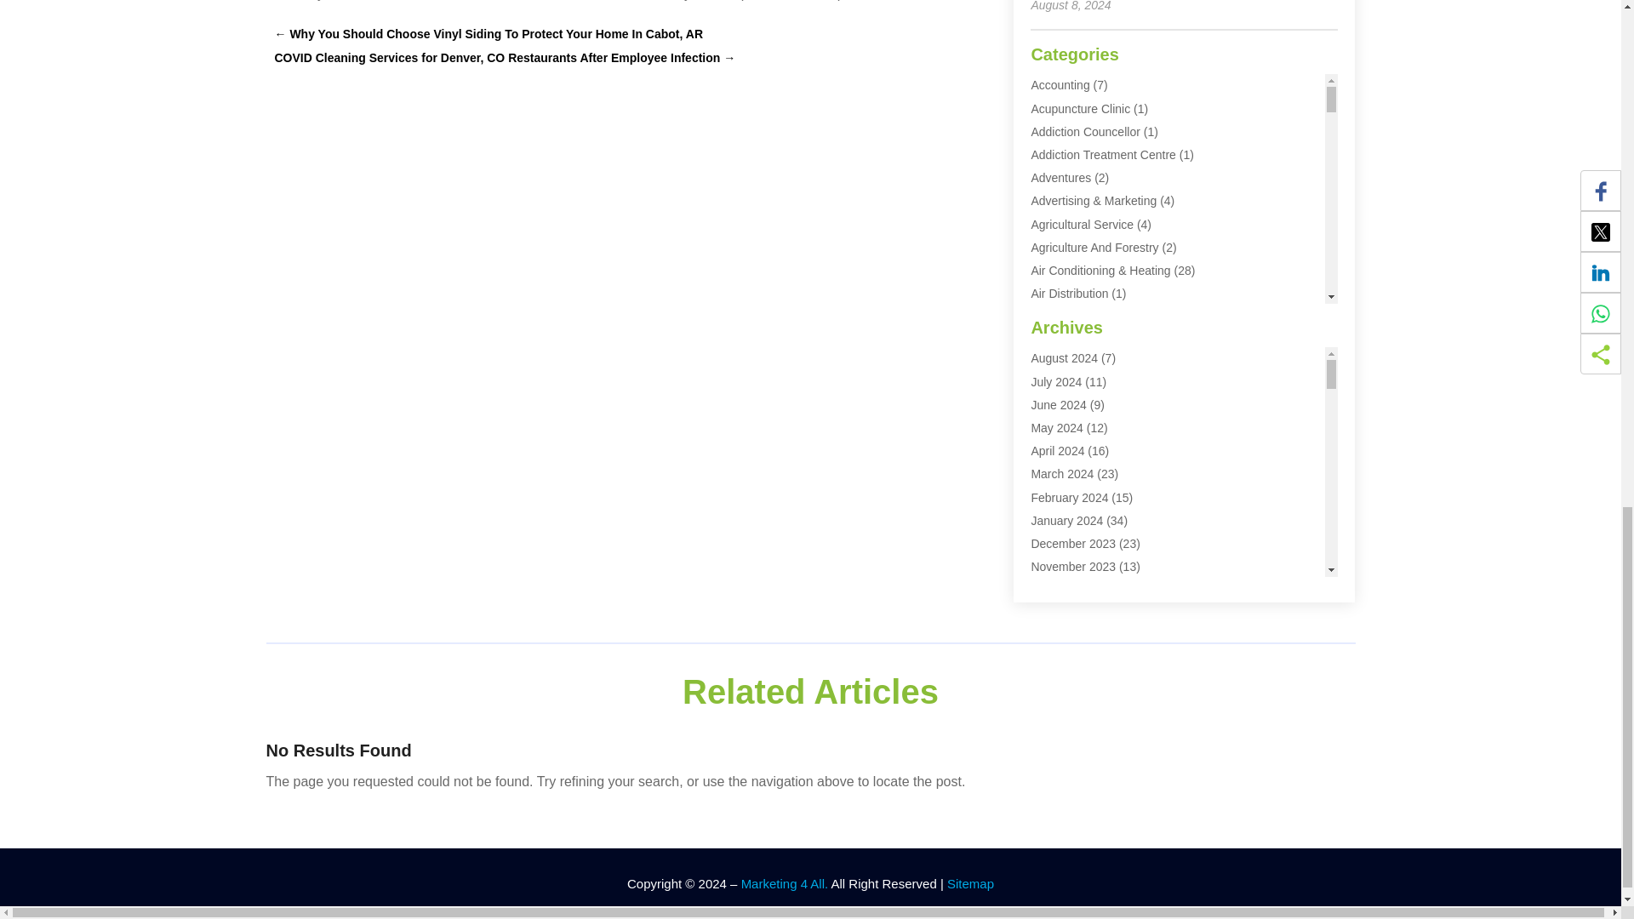 This screenshot has width=1634, height=919. I want to click on Air Quality Control, so click(1079, 317).